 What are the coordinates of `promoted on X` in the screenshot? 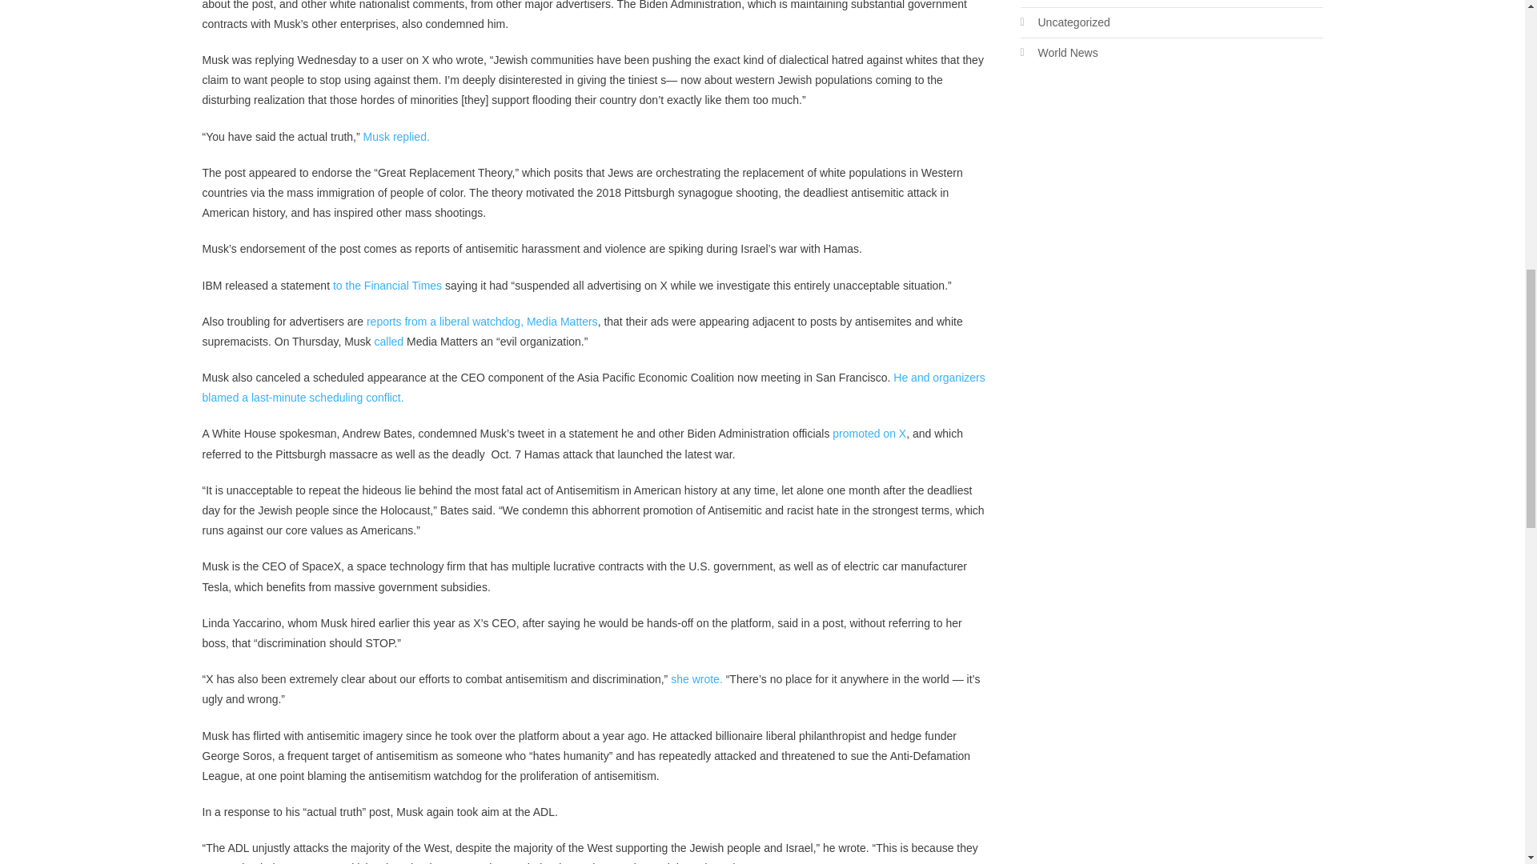 It's located at (869, 433).